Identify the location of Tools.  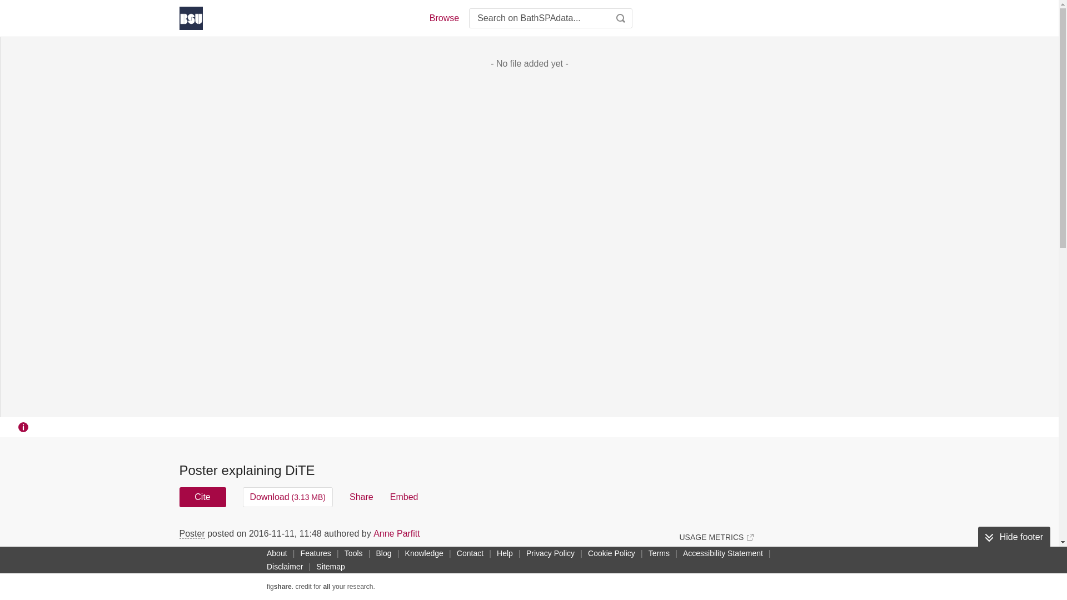
(353, 553).